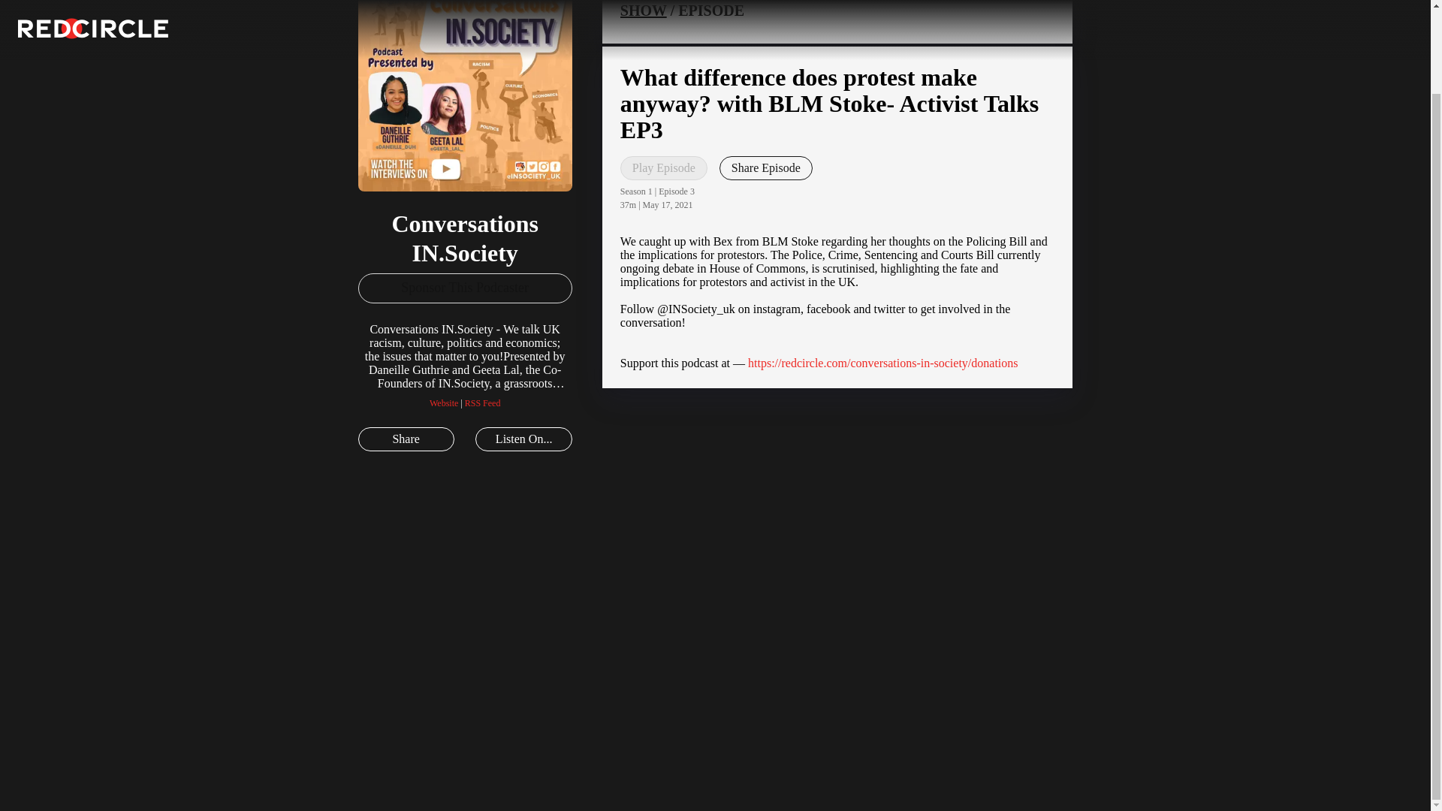 This screenshot has width=1442, height=811. I want to click on SHOW, so click(643, 11).